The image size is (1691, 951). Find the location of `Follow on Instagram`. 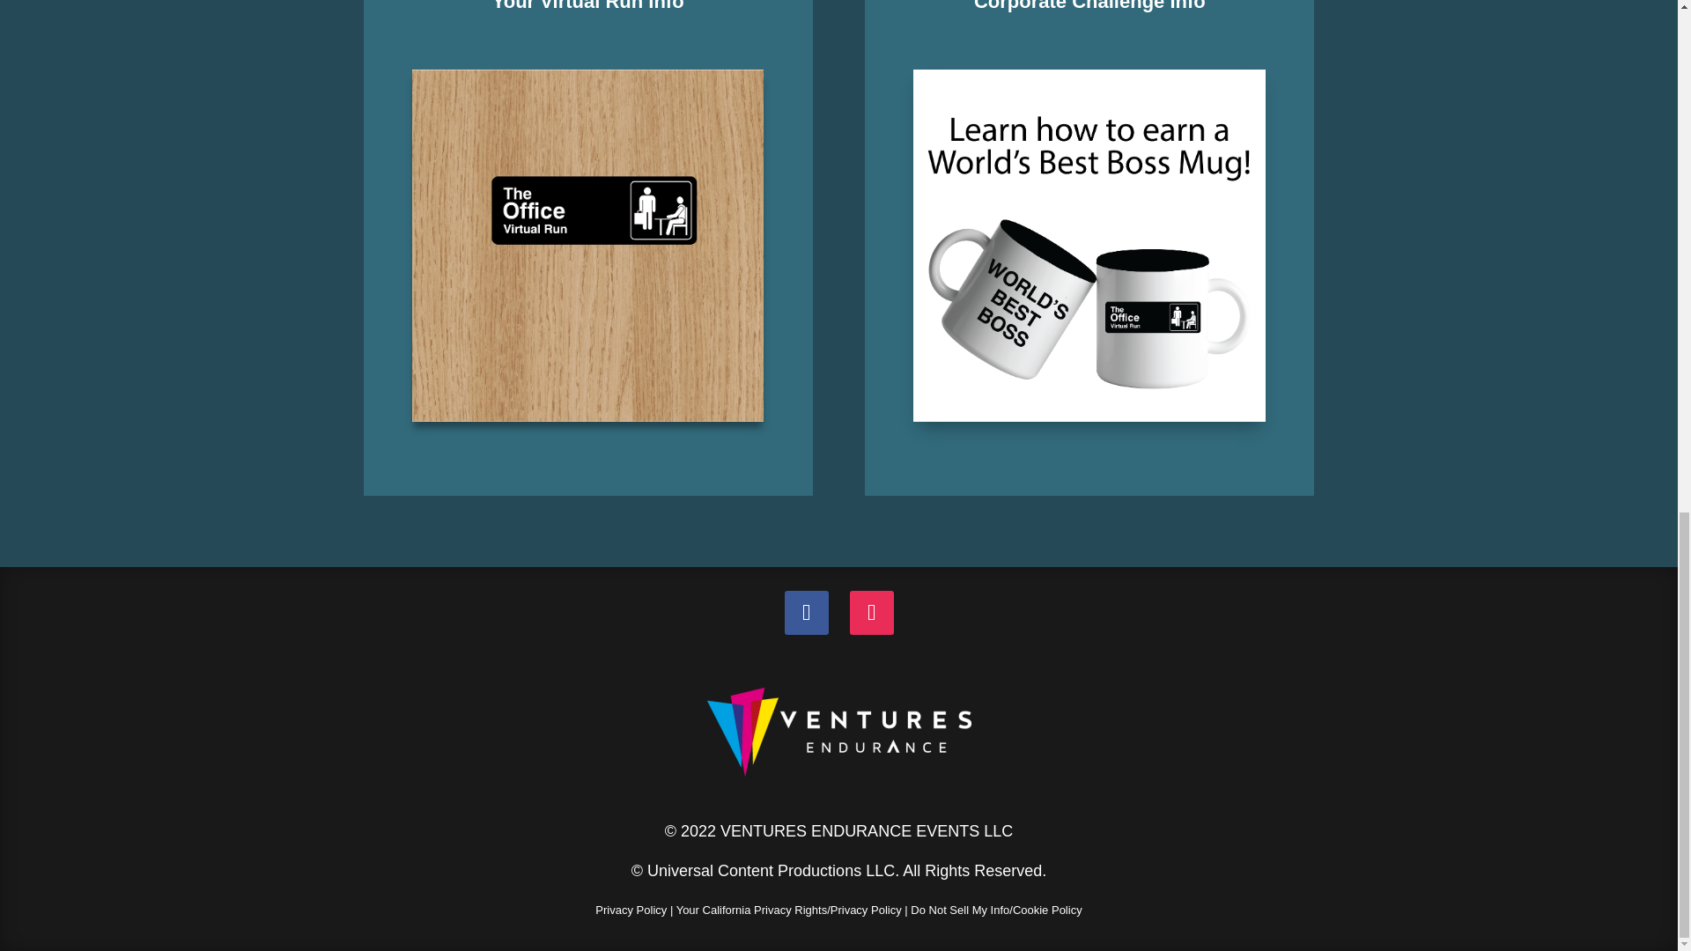

Follow on Instagram is located at coordinates (870, 613).